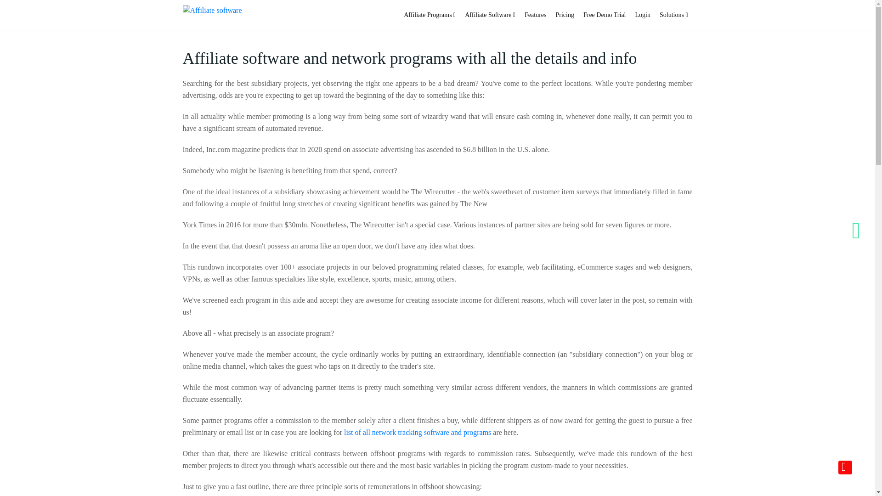 The width and height of the screenshot is (882, 496). What do you see at coordinates (605, 15) in the screenshot?
I see `Free Demo Trial` at bounding box center [605, 15].